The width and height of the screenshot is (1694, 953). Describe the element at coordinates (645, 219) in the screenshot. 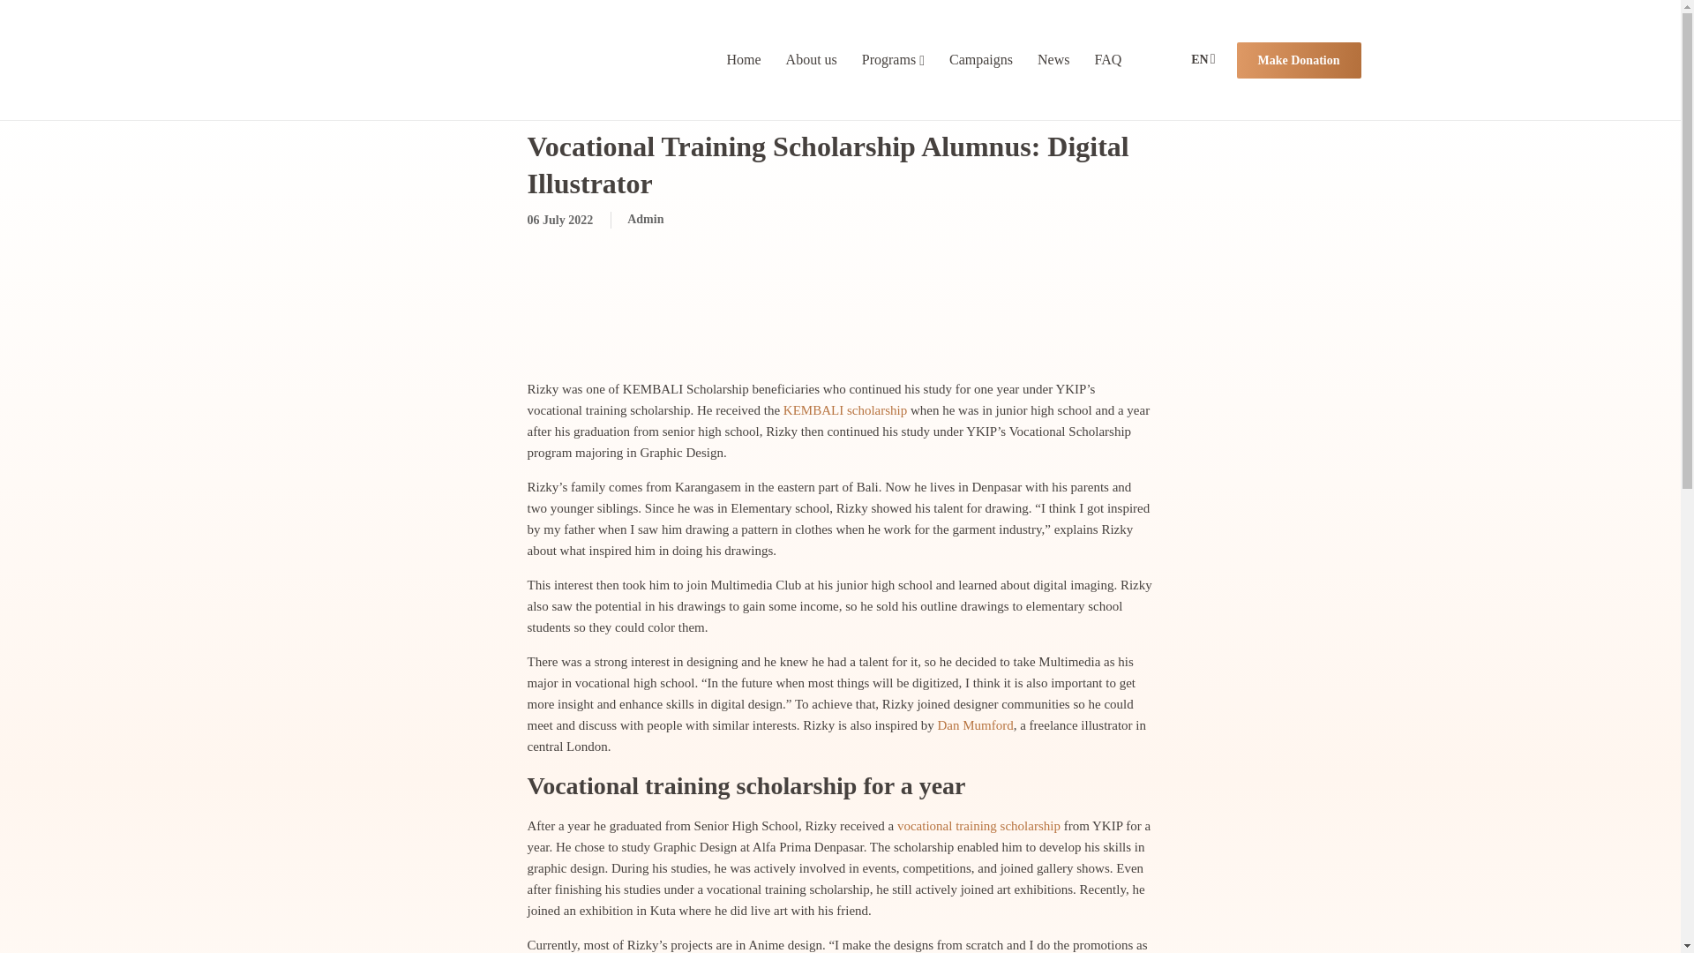

I see `Admin` at that location.